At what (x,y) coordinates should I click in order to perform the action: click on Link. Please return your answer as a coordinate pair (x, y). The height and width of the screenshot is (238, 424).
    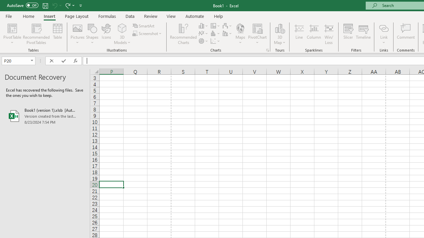
    Looking at the image, I should click on (384, 28).